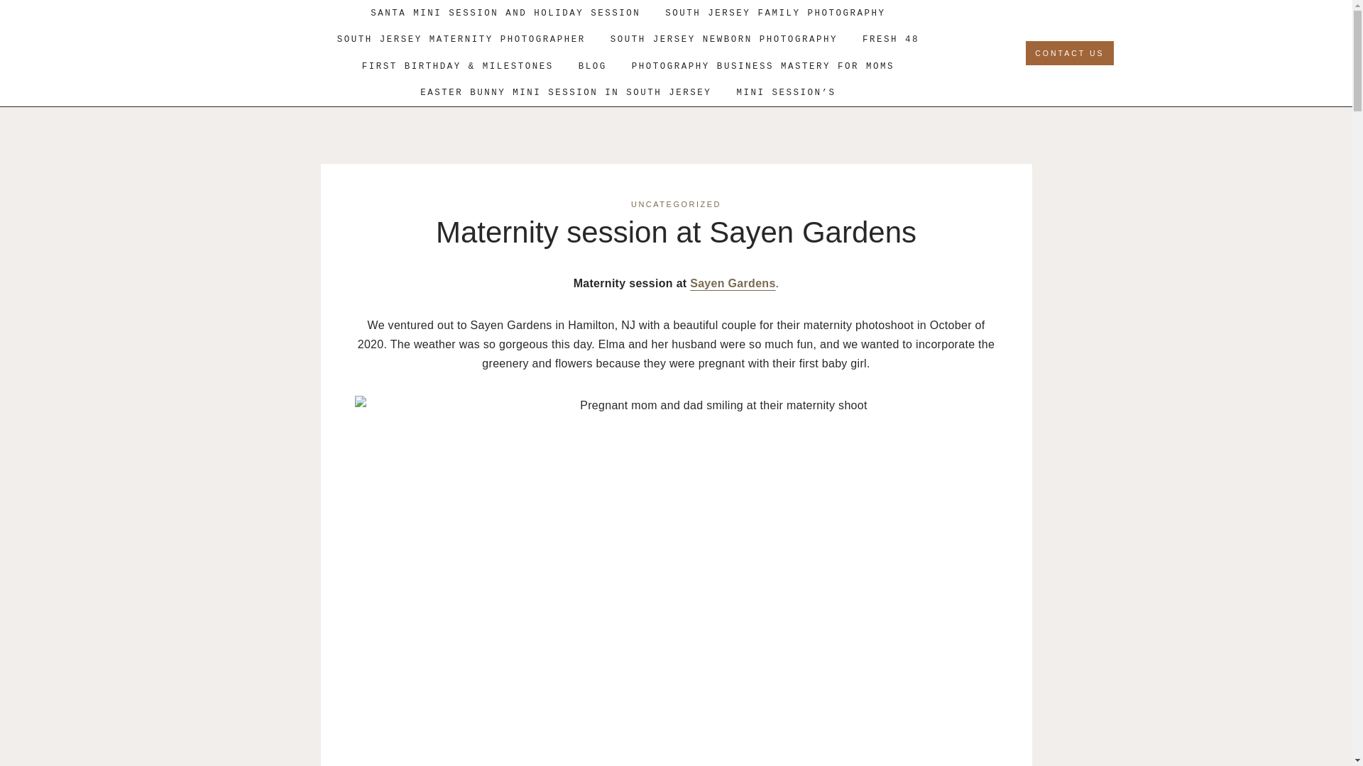 The image size is (1363, 766). What do you see at coordinates (775, 13) in the screenshot?
I see `SOUTH JERSEY FAMILY PHOTOGRAPHY` at bounding box center [775, 13].